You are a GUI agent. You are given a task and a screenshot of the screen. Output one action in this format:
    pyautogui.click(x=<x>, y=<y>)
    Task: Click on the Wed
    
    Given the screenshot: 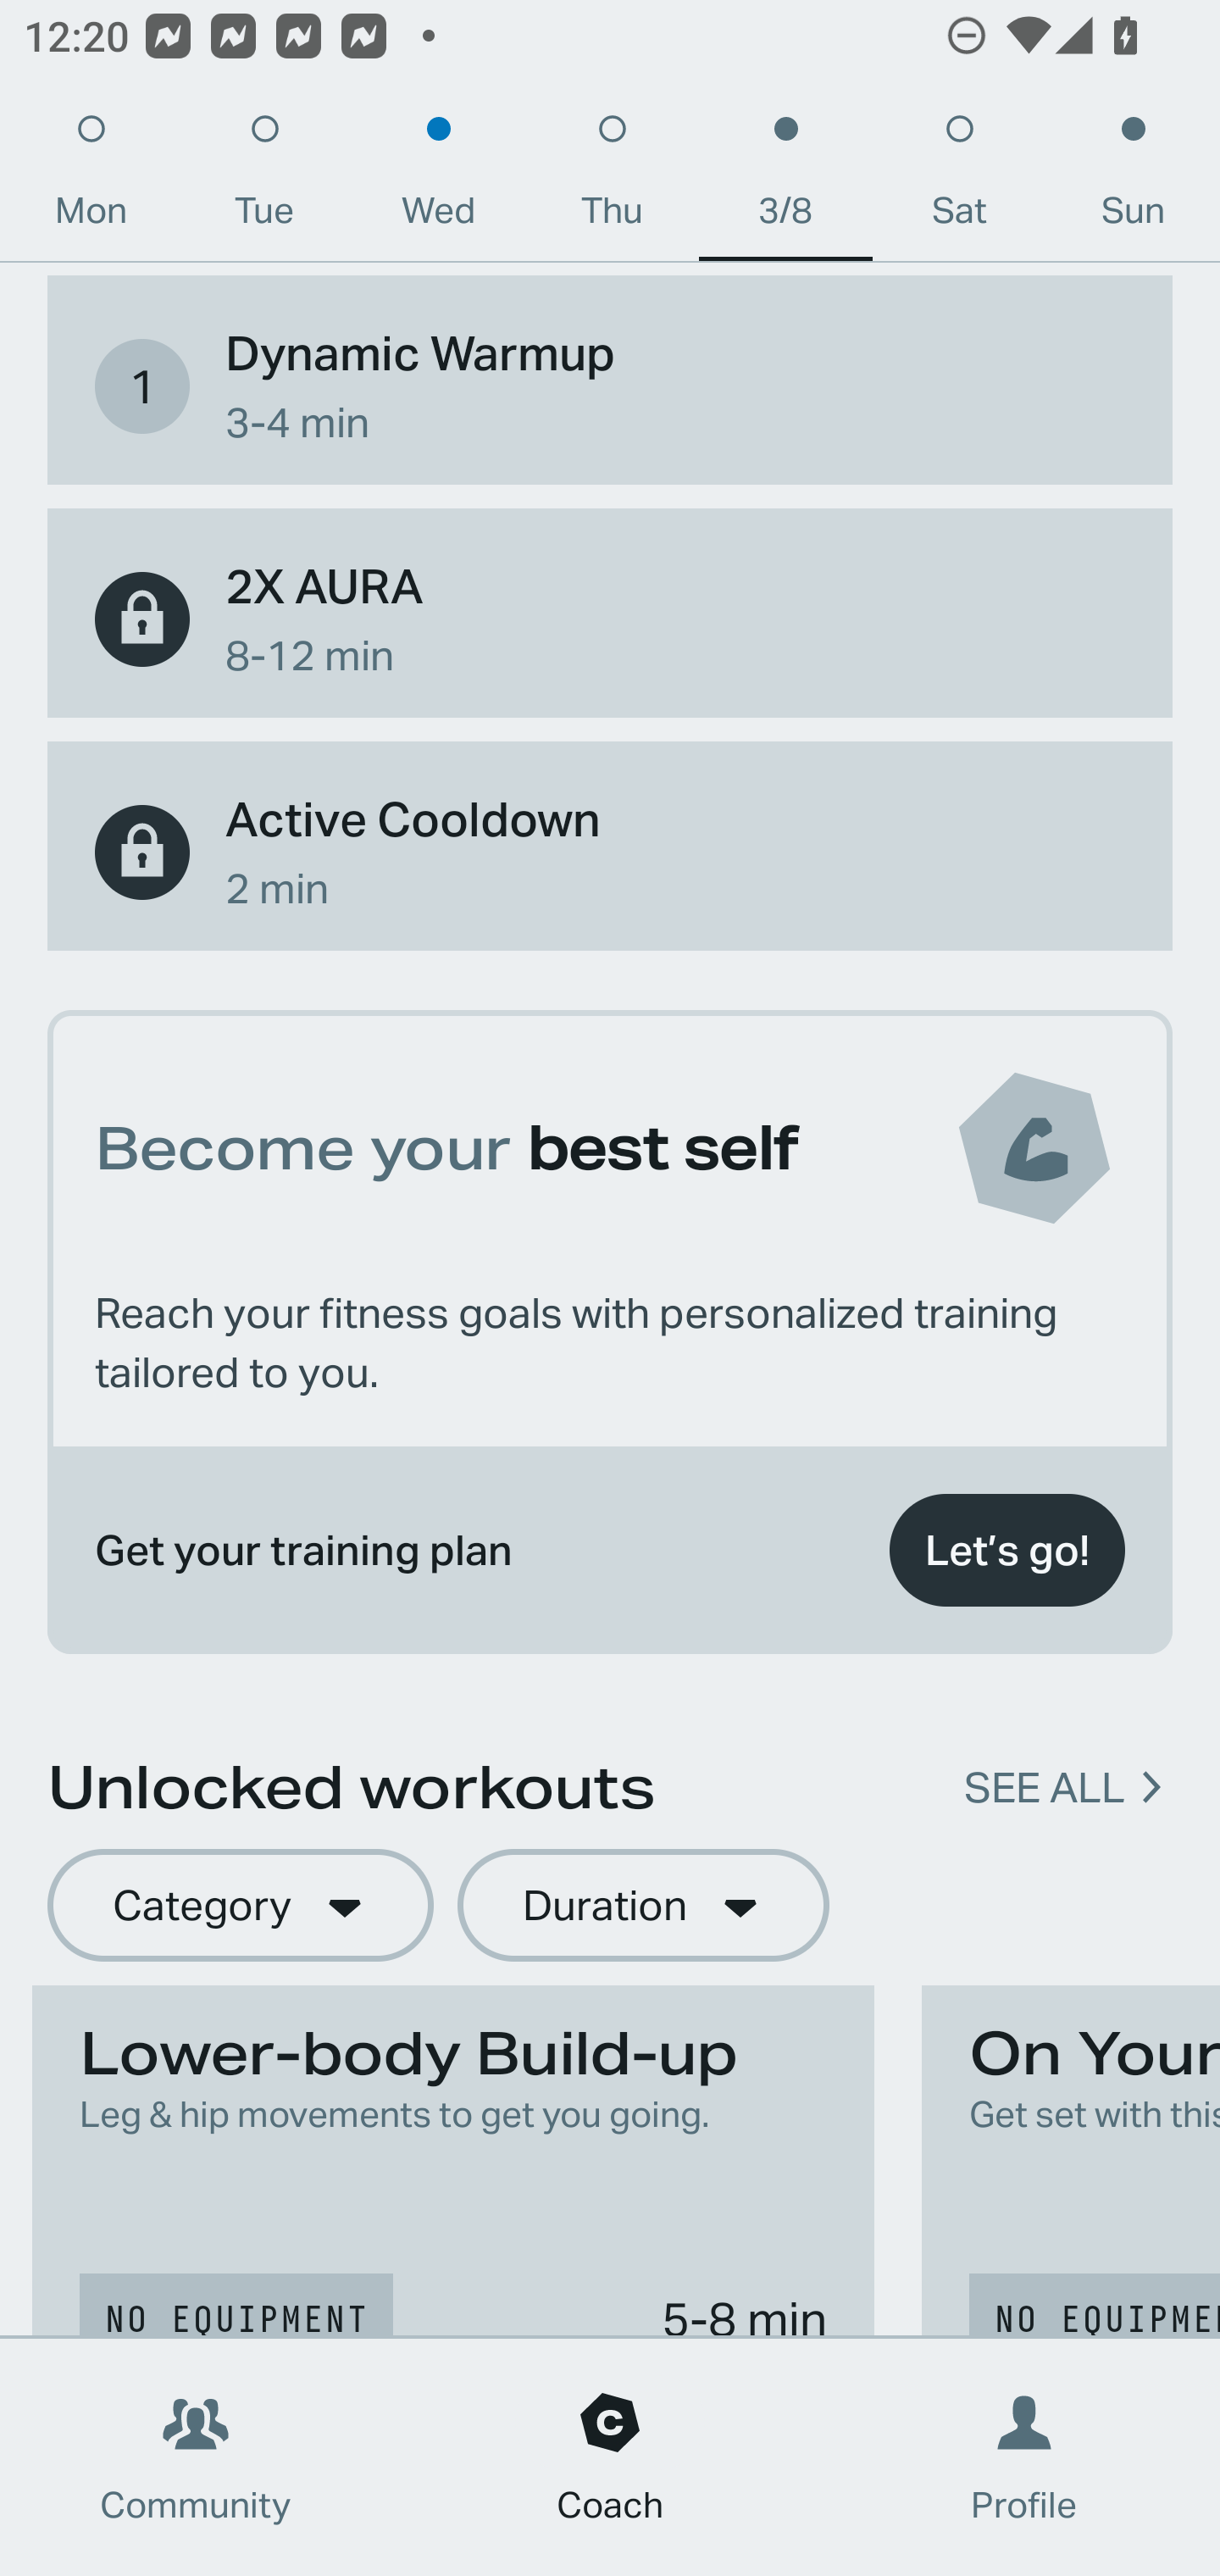 What is the action you would take?
    pyautogui.click(x=438, y=178)
    